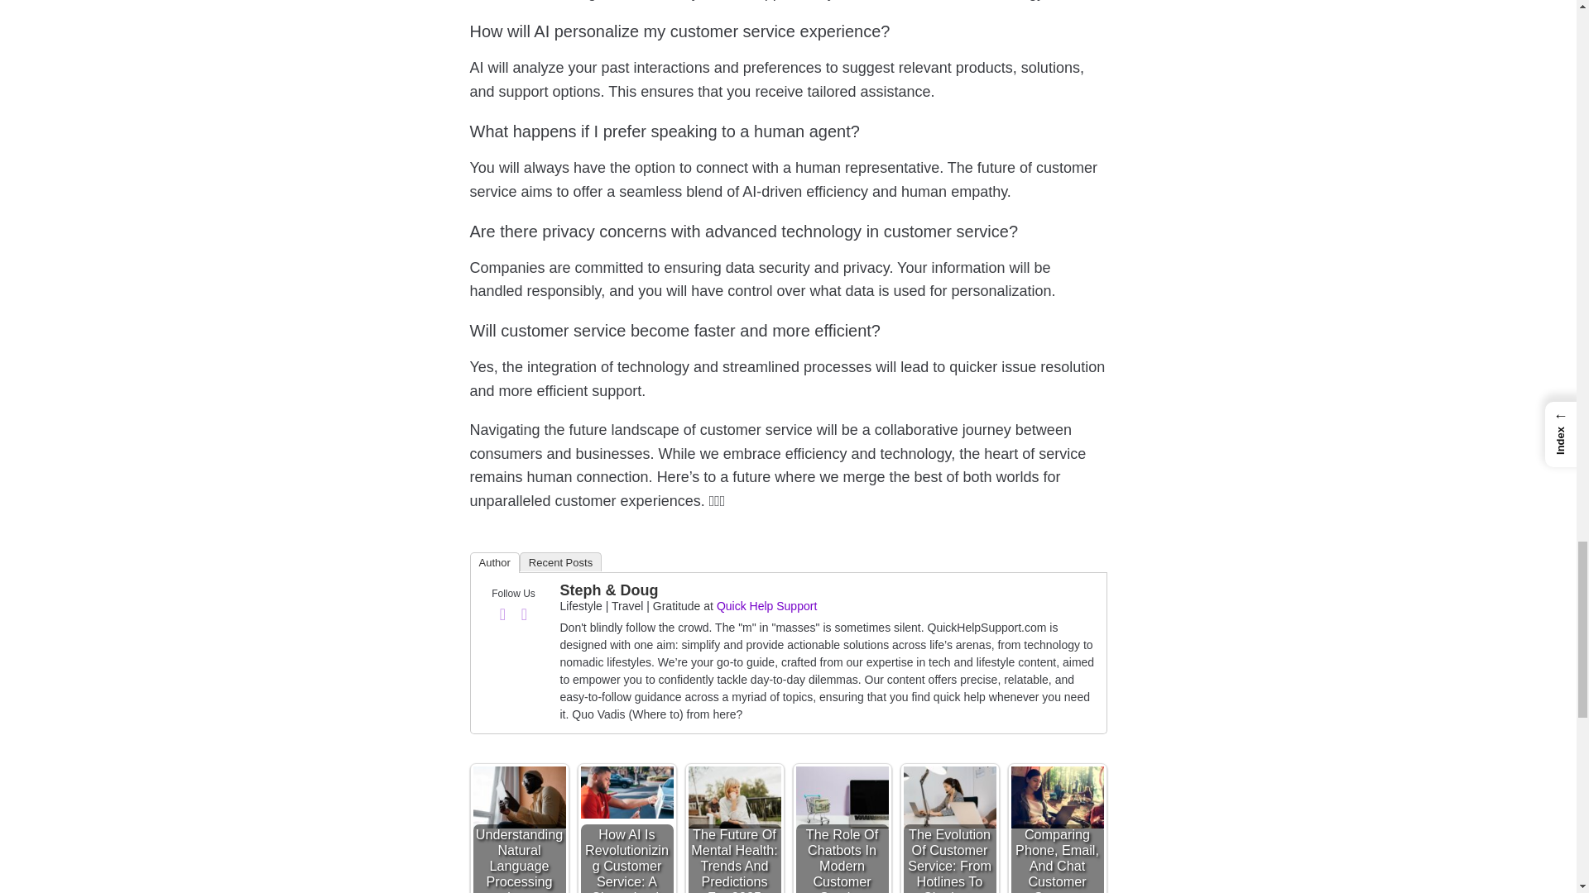 Image resolution: width=1589 pixels, height=893 pixels. I want to click on The Future Of Mental Health: Trends And Predictions For 2025, so click(735, 797).